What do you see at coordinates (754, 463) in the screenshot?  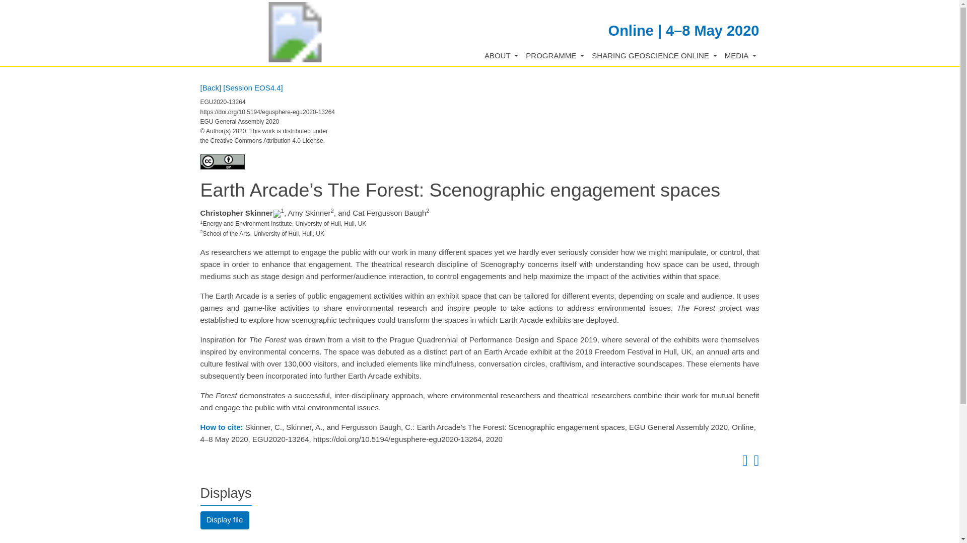 I see `Open QR code linking to abstract URL` at bounding box center [754, 463].